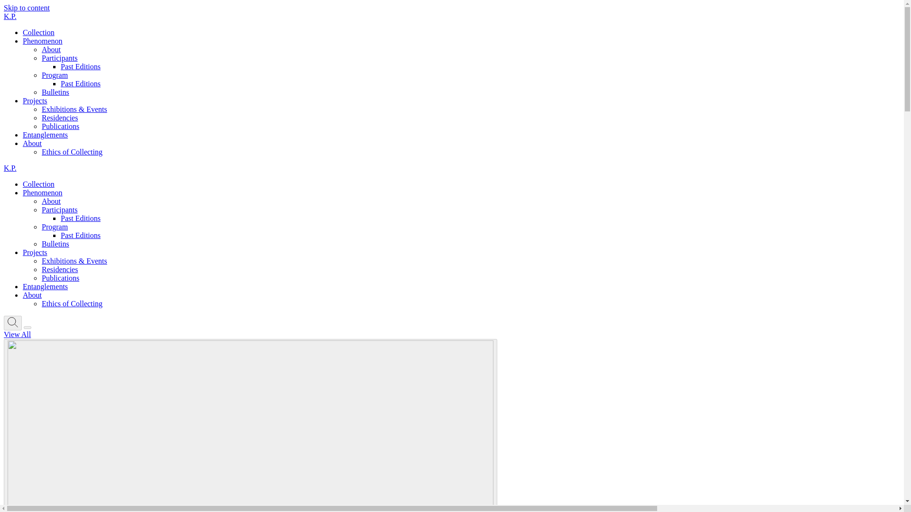 This screenshot has height=512, width=911. Describe the element at coordinates (81, 218) in the screenshot. I see `Past Editions` at that location.